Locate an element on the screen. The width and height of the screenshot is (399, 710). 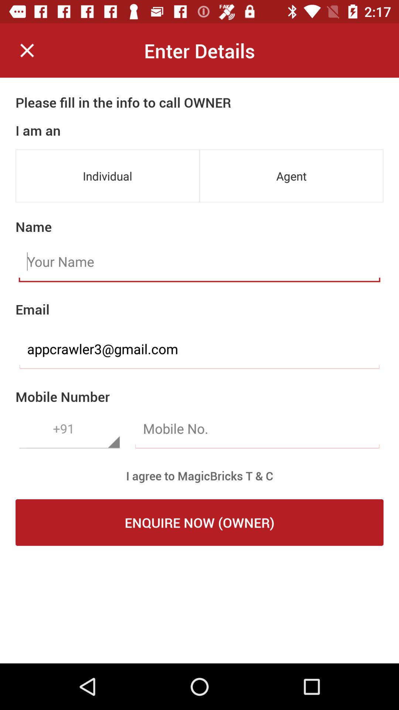
close form is located at coordinates (27, 50).